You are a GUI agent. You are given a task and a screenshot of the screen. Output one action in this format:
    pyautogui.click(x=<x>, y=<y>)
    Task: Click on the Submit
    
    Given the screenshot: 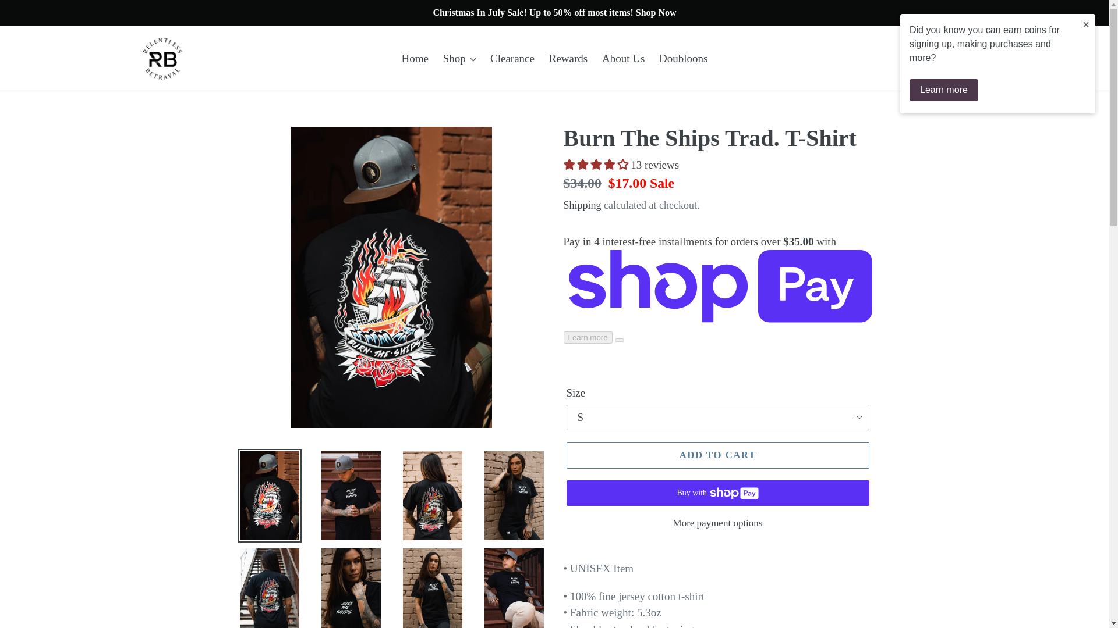 What is the action you would take?
    pyautogui.click(x=967, y=59)
    